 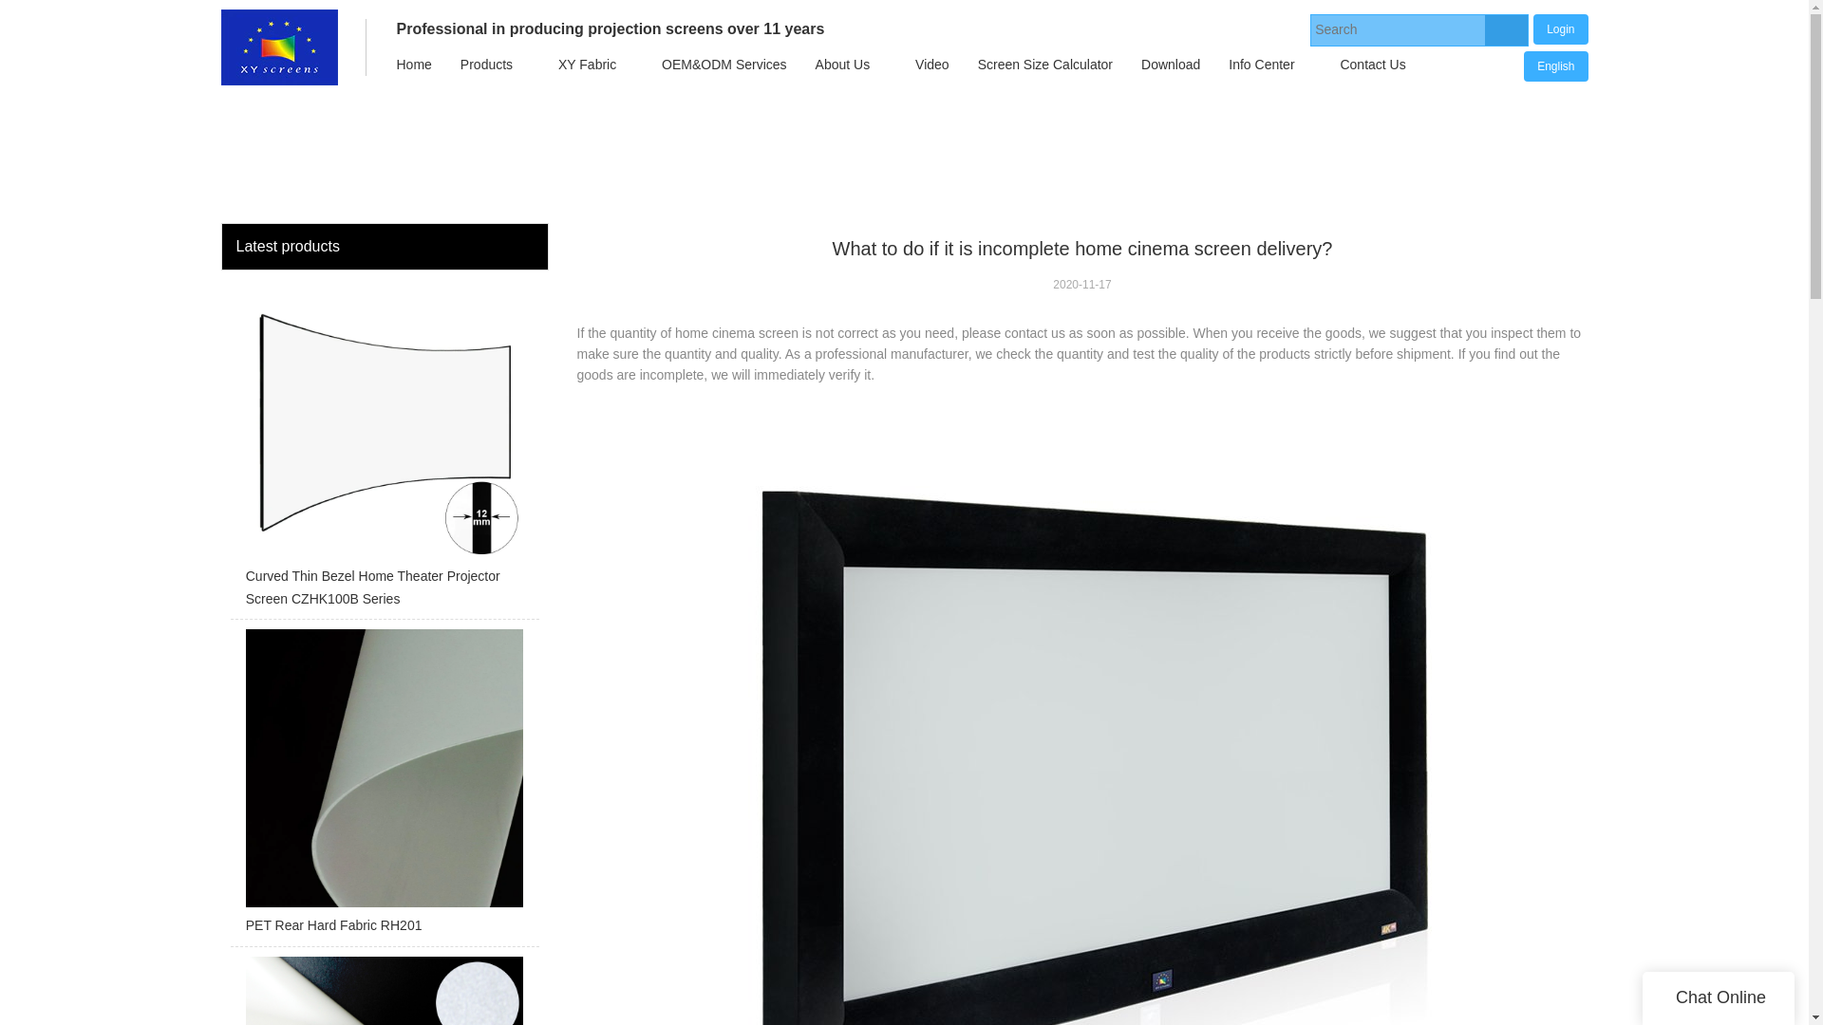 What do you see at coordinates (843, 65) in the screenshot?
I see `About Us` at bounding box center [843, 65].